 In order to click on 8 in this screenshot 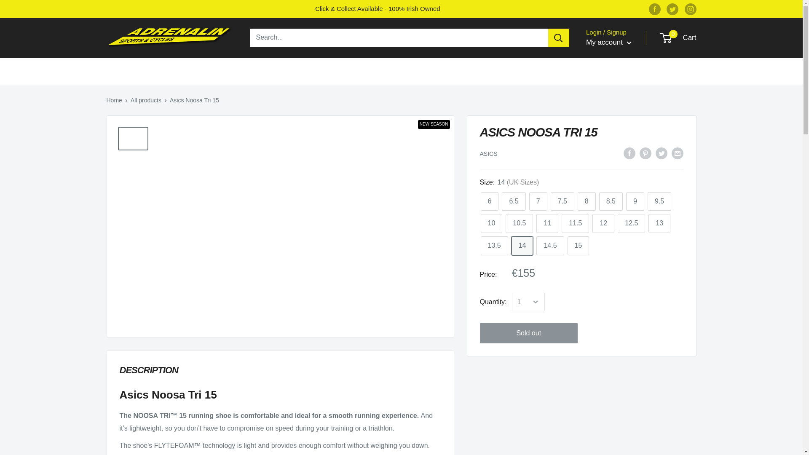, I will do `click(587, 201)`.